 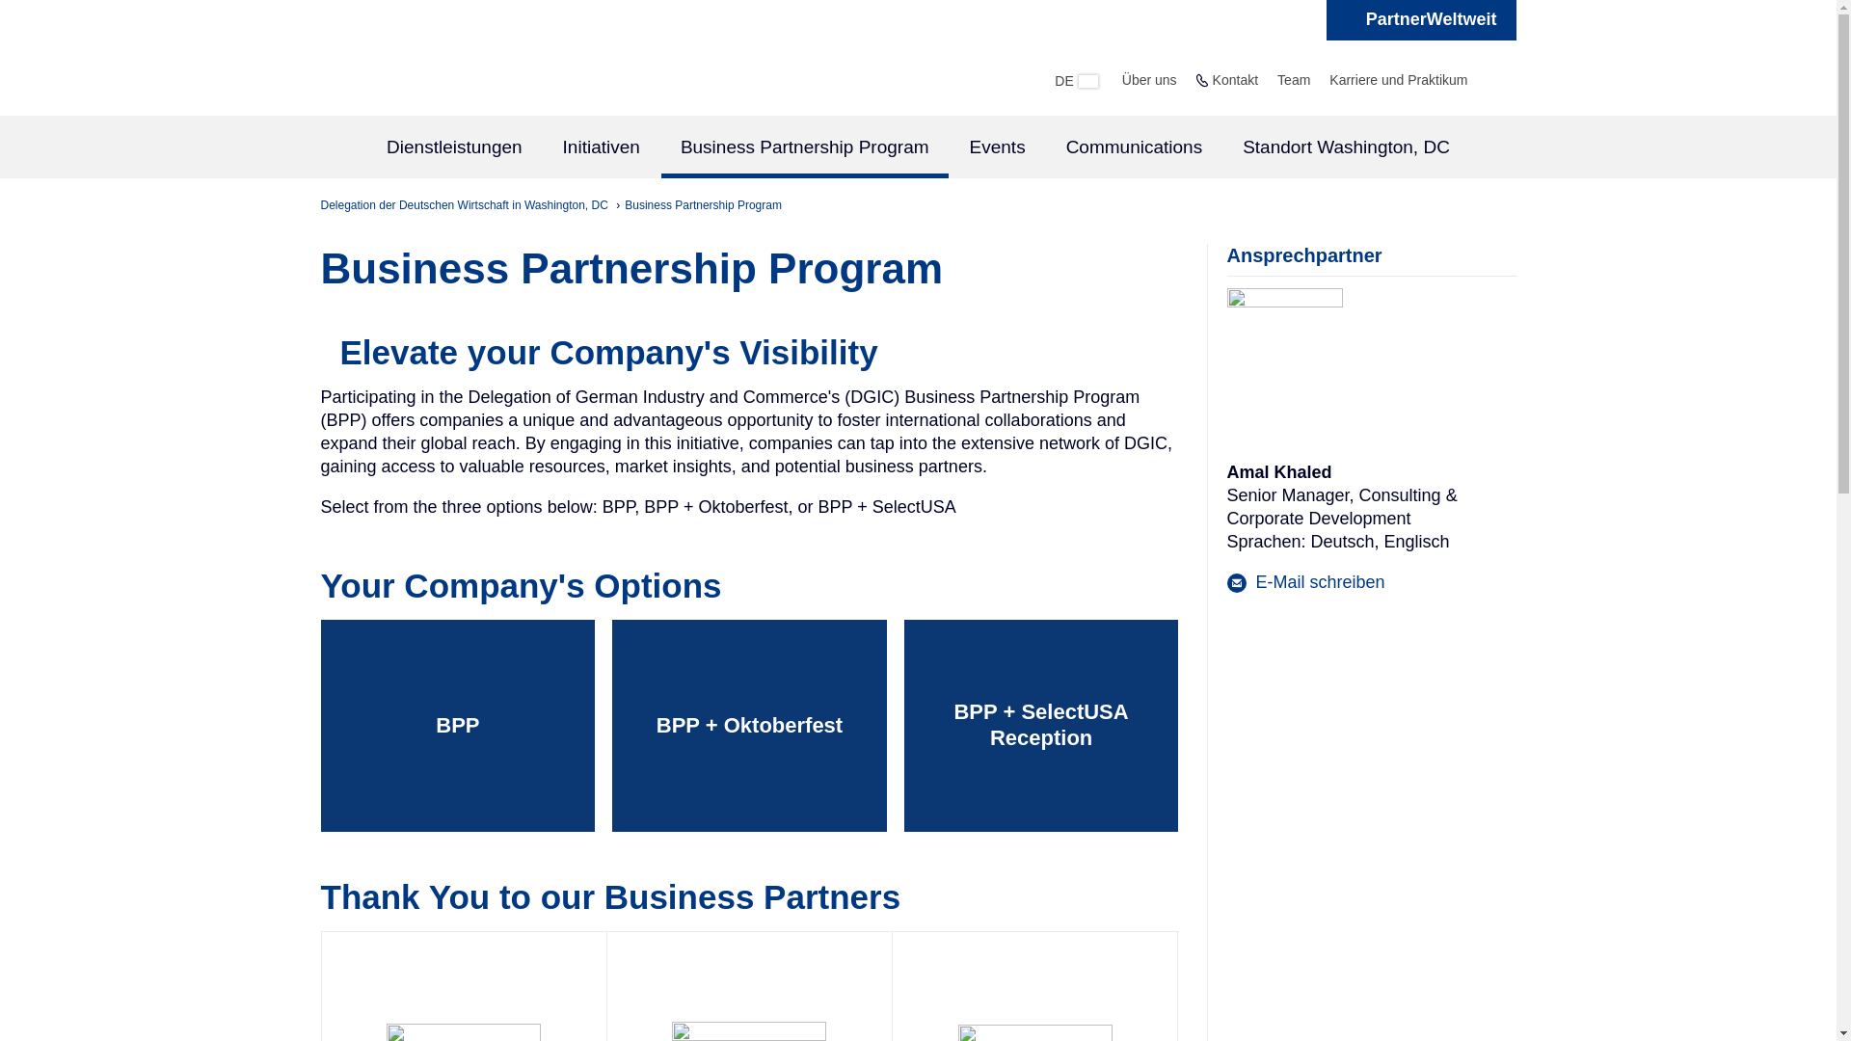 What do you see at coordinates (703, 205) in the screenshot?
I see `Business Partnership Program` at bounding box center [703, 205].